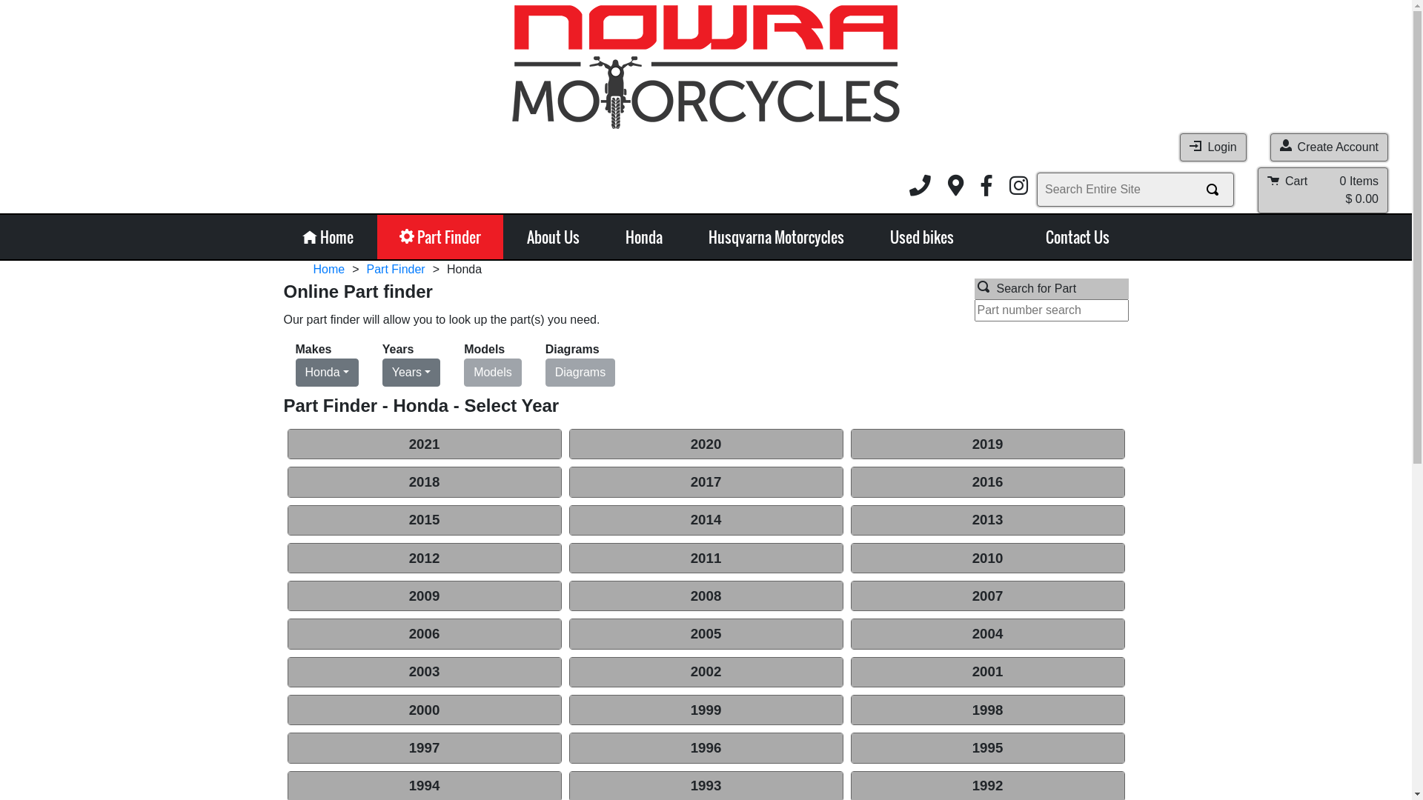 Image resolution: width=1423 pixels, height=800 pixels. Describe the element at coordinates (329, 270) in the screenshot. I see `Home` at that location.